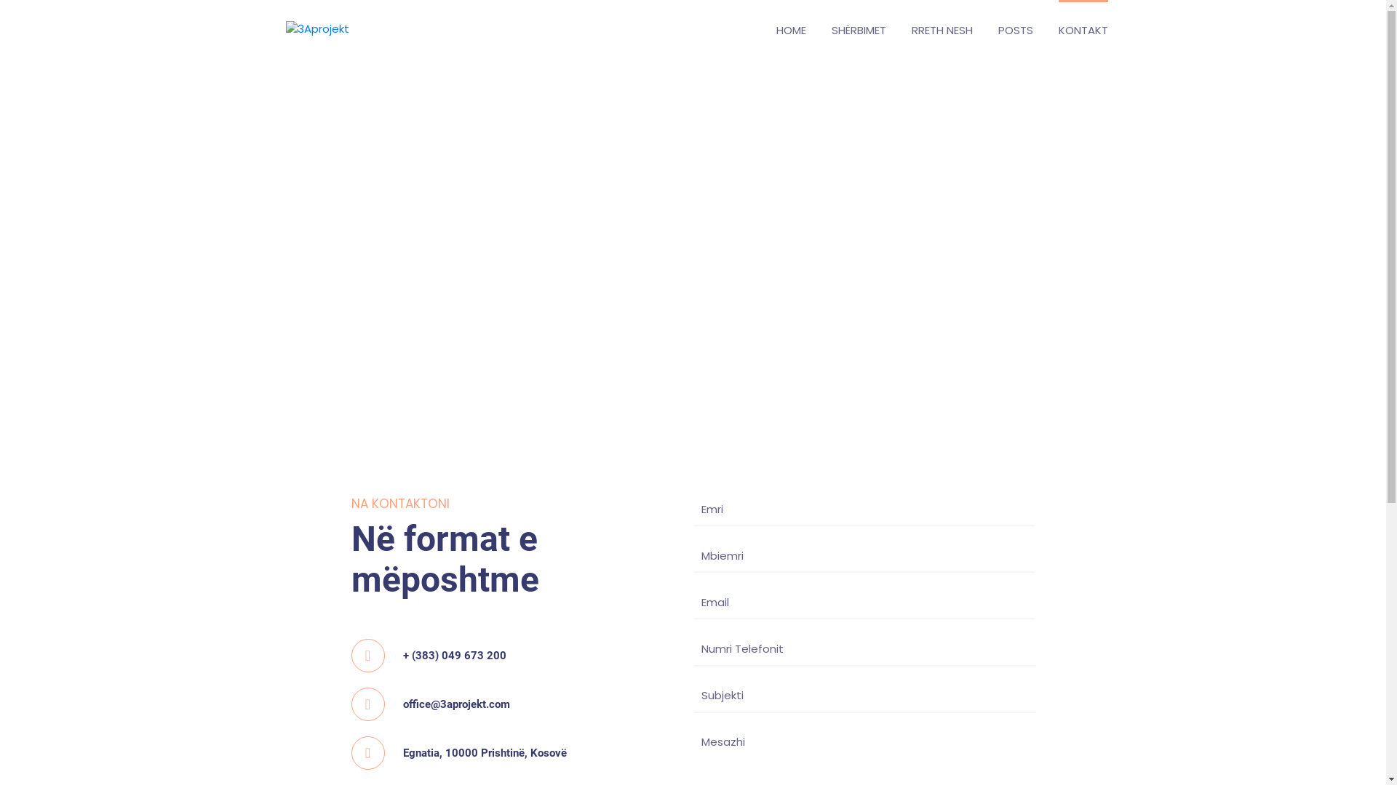 The image size is (1397, 785). I want to click on + (383) 049 673 200, so click(455, 656).